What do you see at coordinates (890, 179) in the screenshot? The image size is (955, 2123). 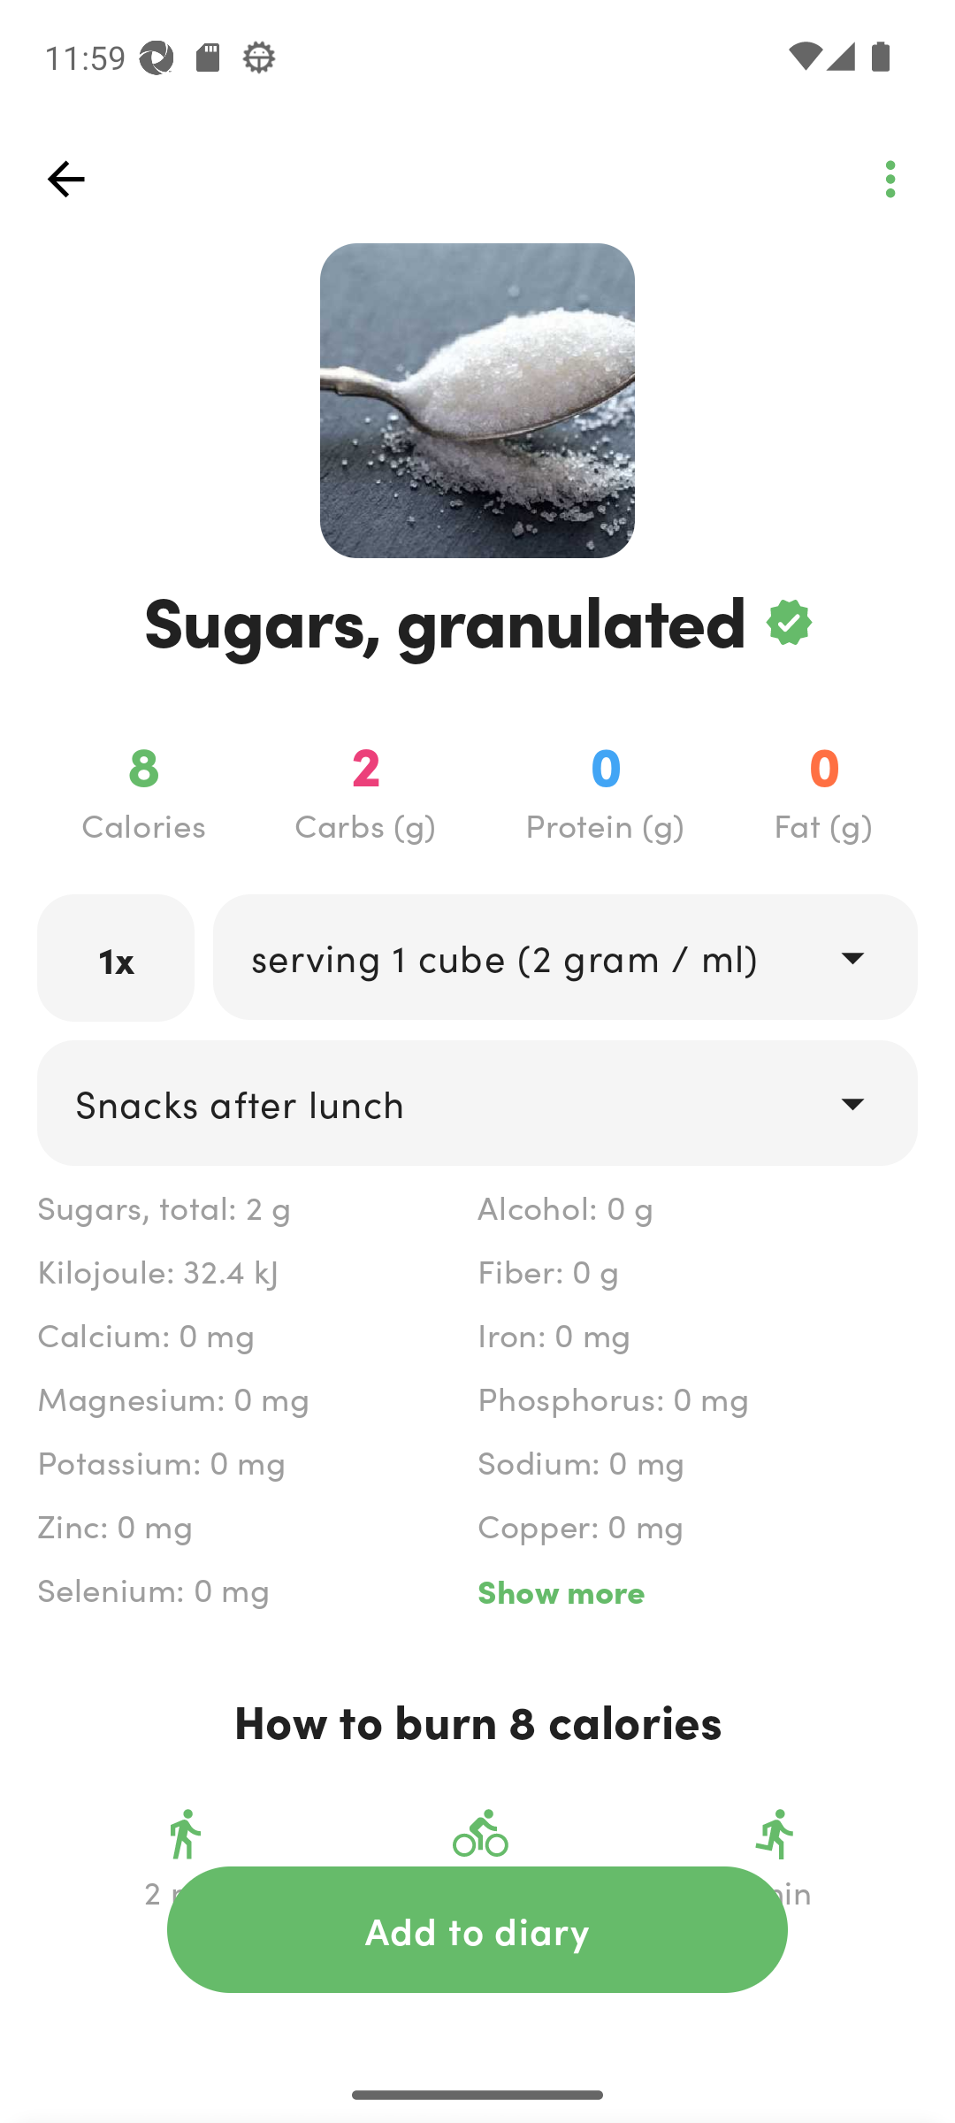 I see `top_left_action` at bounding box center [890, 179].